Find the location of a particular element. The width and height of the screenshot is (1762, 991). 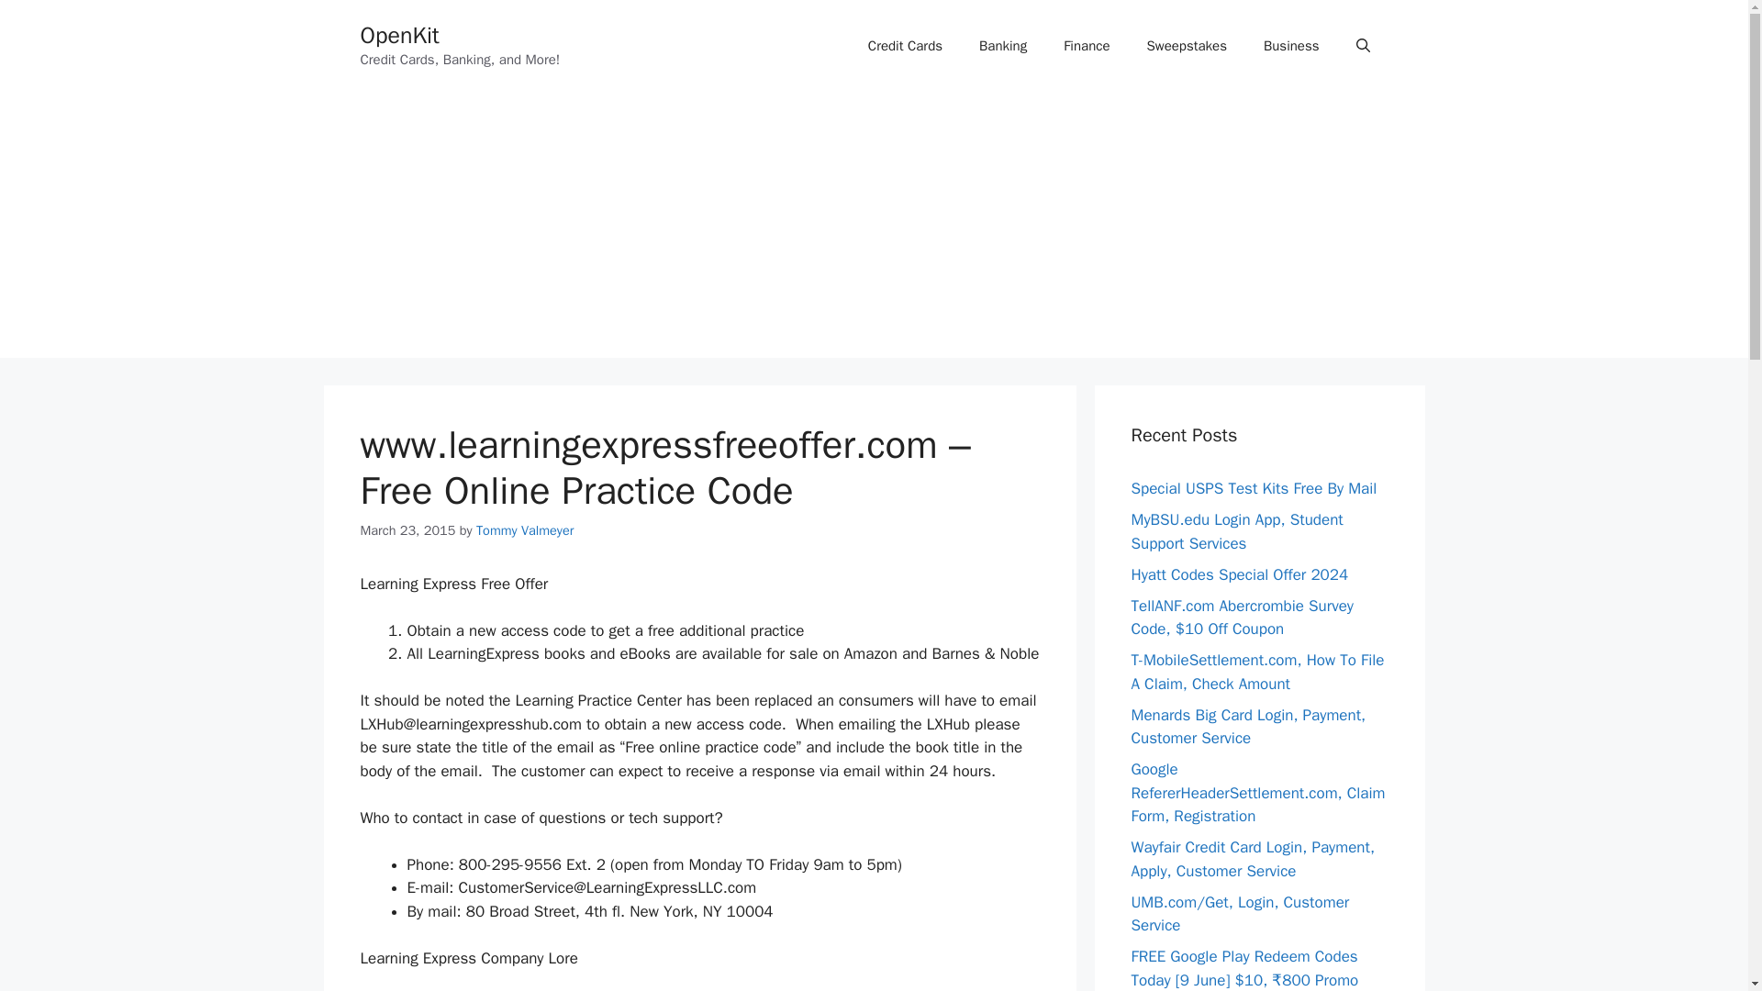

OpenKit is located at coordinates (398, 35).